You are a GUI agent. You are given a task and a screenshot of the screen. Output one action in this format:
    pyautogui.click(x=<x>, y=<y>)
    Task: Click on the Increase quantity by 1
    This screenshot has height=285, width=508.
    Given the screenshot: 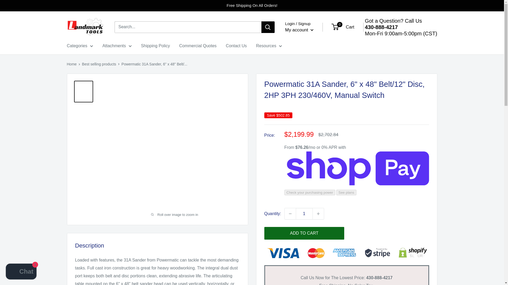 What is the action you would take?
    pyautogui.click(x=318, y=214)
    